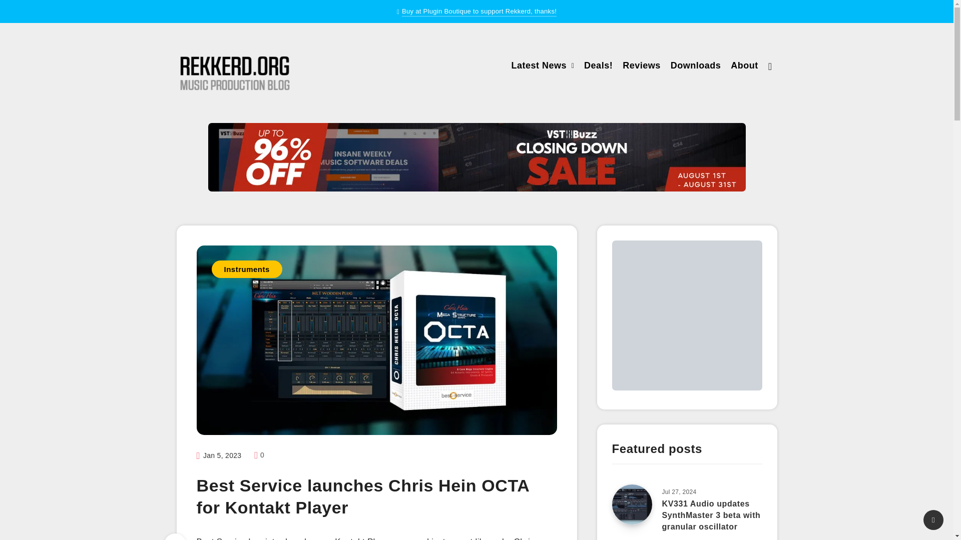 The height and width of the screenshot is (540, 961). What do you see at coordinates (696, 66) in the screenshot?
I see `Downloads` at bounding box center [696, 66].